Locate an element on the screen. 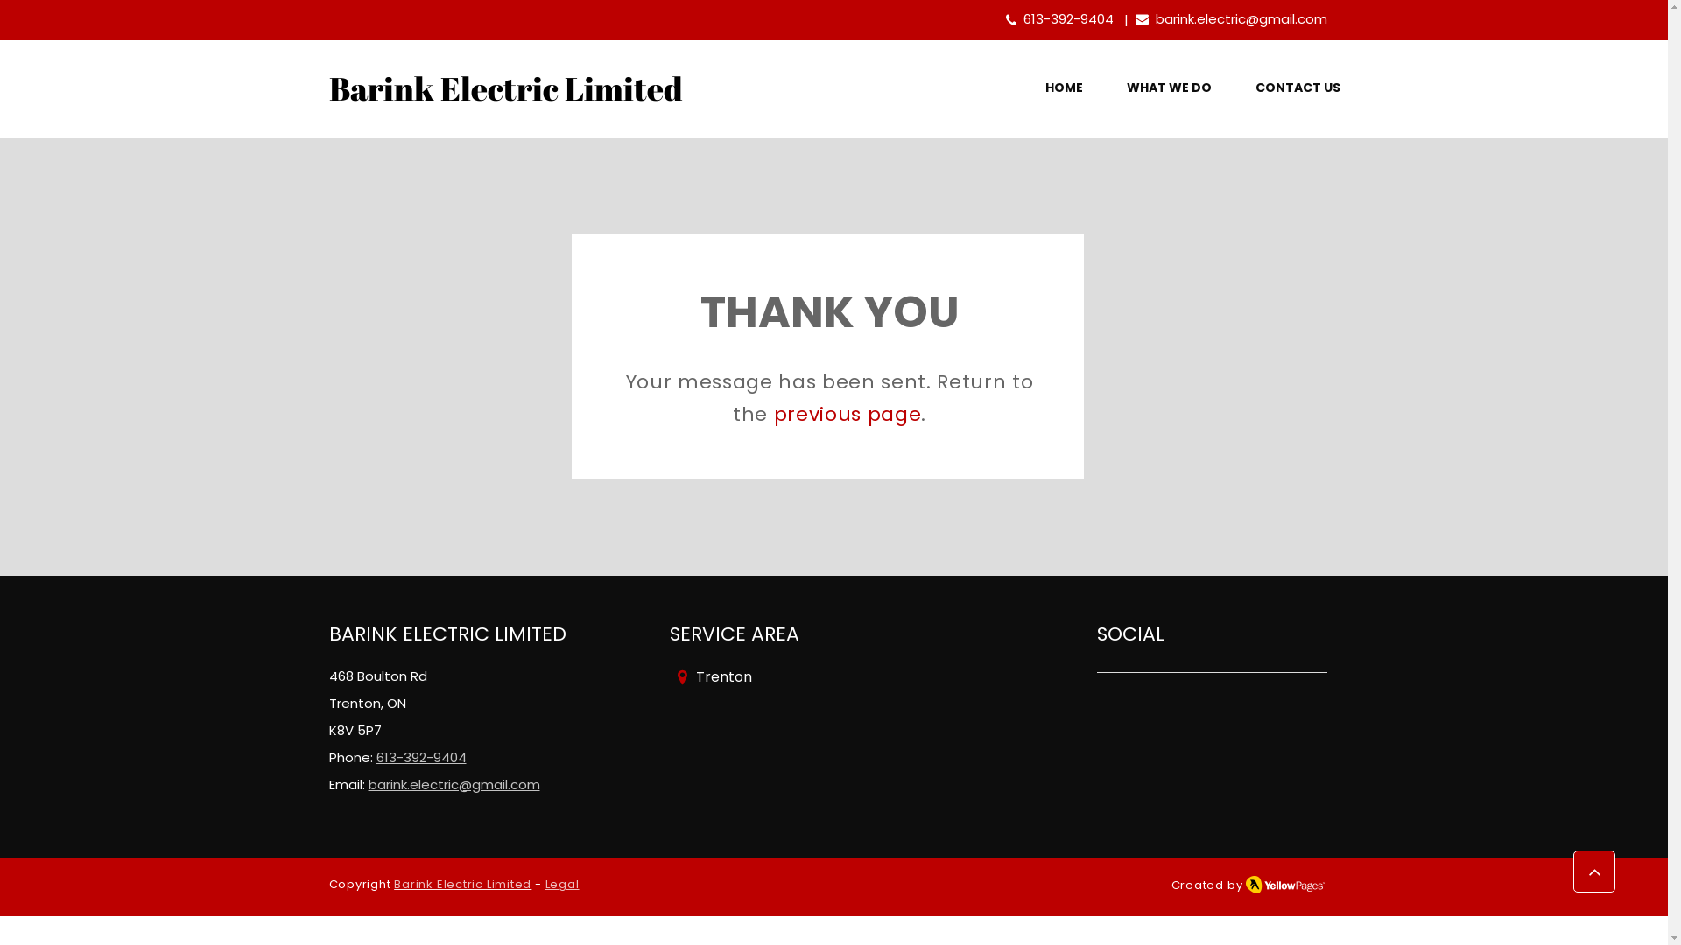 The height and width of the screenshot is (945, 1681). CONTACT US is located at coordinates (1298, 89).